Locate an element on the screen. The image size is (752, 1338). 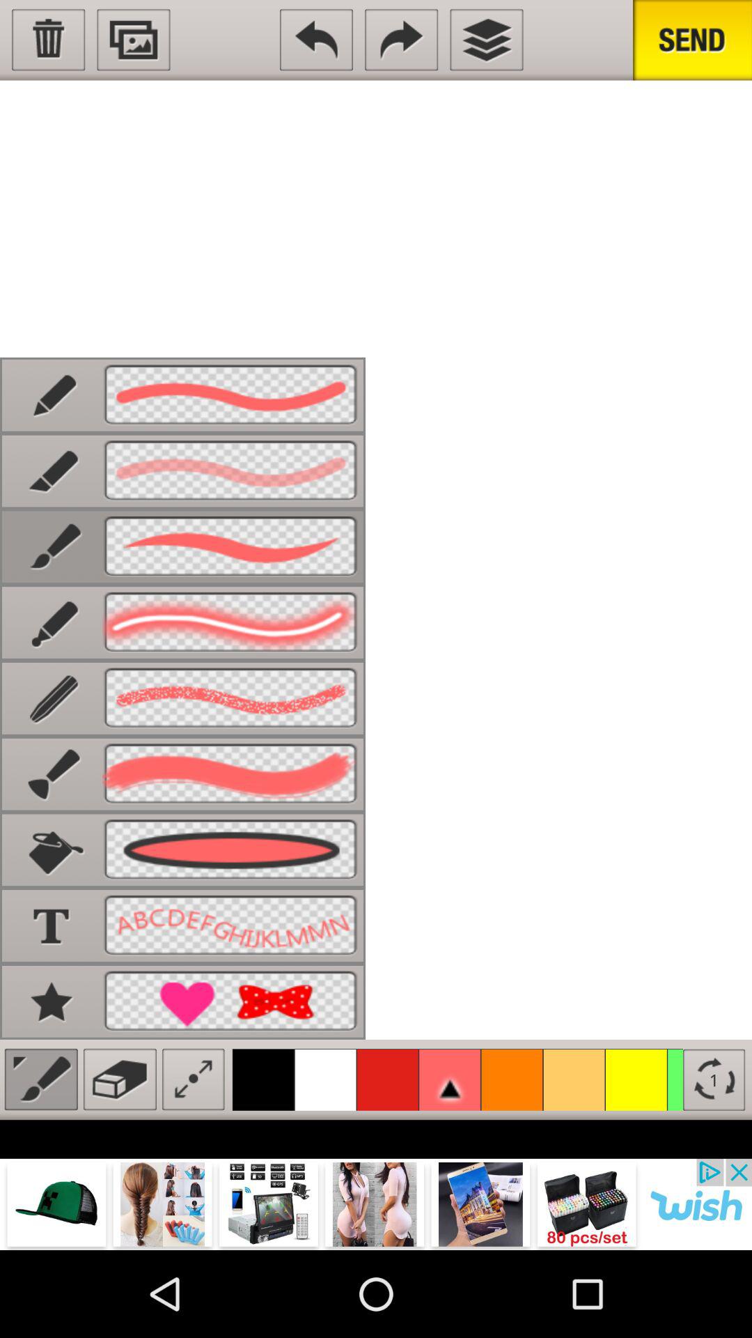
select layer is located at coordinates (486, 40).